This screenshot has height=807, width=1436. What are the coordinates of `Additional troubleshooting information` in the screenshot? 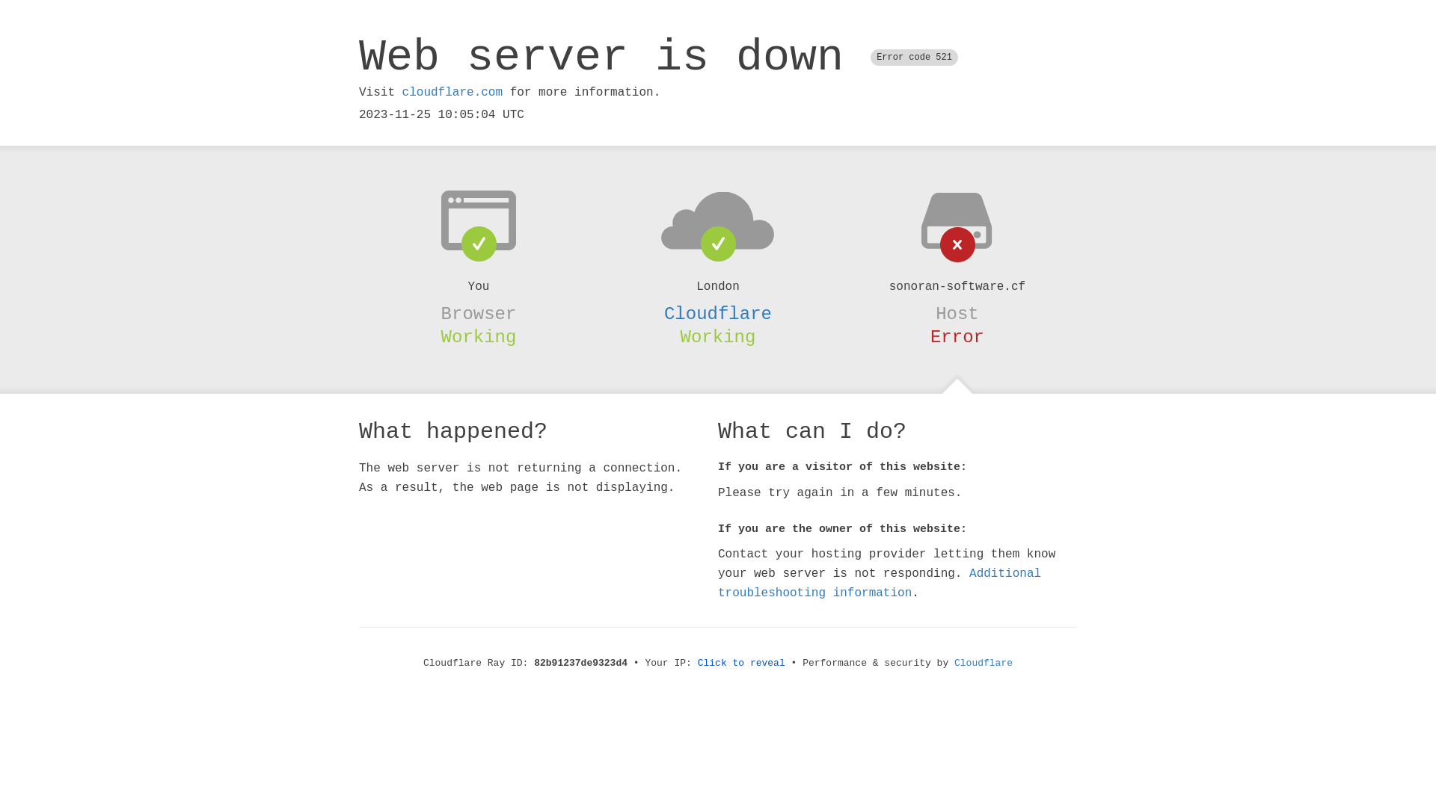 It's located at (880, 583).